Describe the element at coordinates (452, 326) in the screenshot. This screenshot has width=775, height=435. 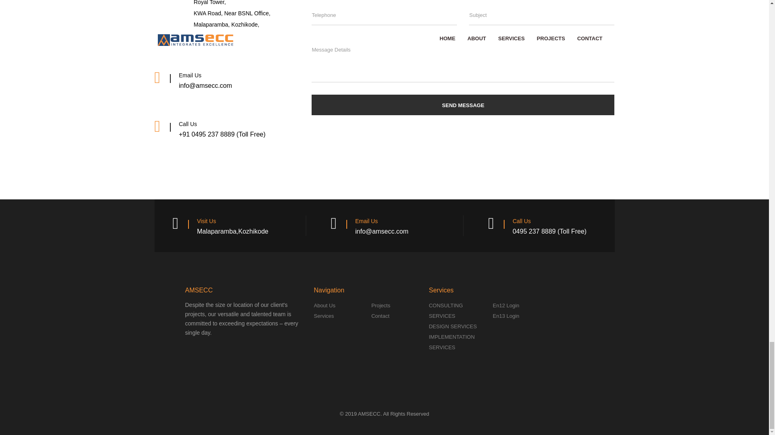
I see `DESIGN SERVICES` at that location.